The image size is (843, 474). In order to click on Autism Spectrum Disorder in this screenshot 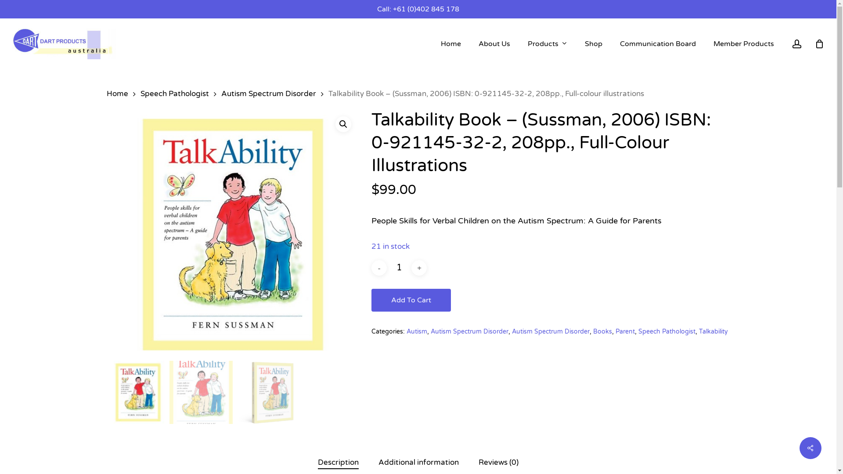, I will do `click(269, 94)`.